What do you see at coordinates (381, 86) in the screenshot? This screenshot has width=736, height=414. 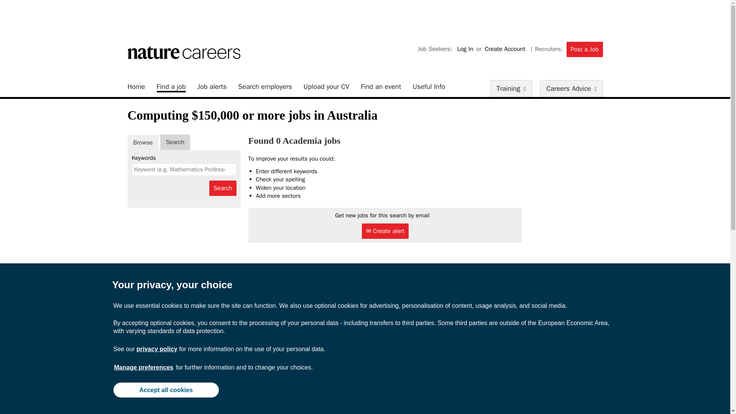 I see `Find an event` at bounding box center [381, 86].